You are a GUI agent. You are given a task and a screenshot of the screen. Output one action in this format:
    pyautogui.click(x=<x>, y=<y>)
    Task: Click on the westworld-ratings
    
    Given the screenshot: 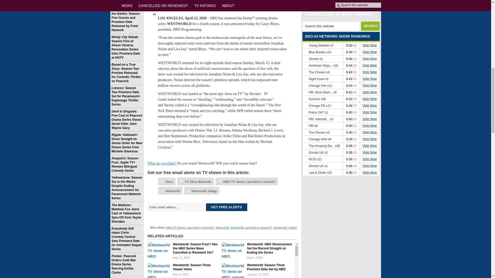 What is the action you would take?
    pyautogui.click(x=188, y=190)
    